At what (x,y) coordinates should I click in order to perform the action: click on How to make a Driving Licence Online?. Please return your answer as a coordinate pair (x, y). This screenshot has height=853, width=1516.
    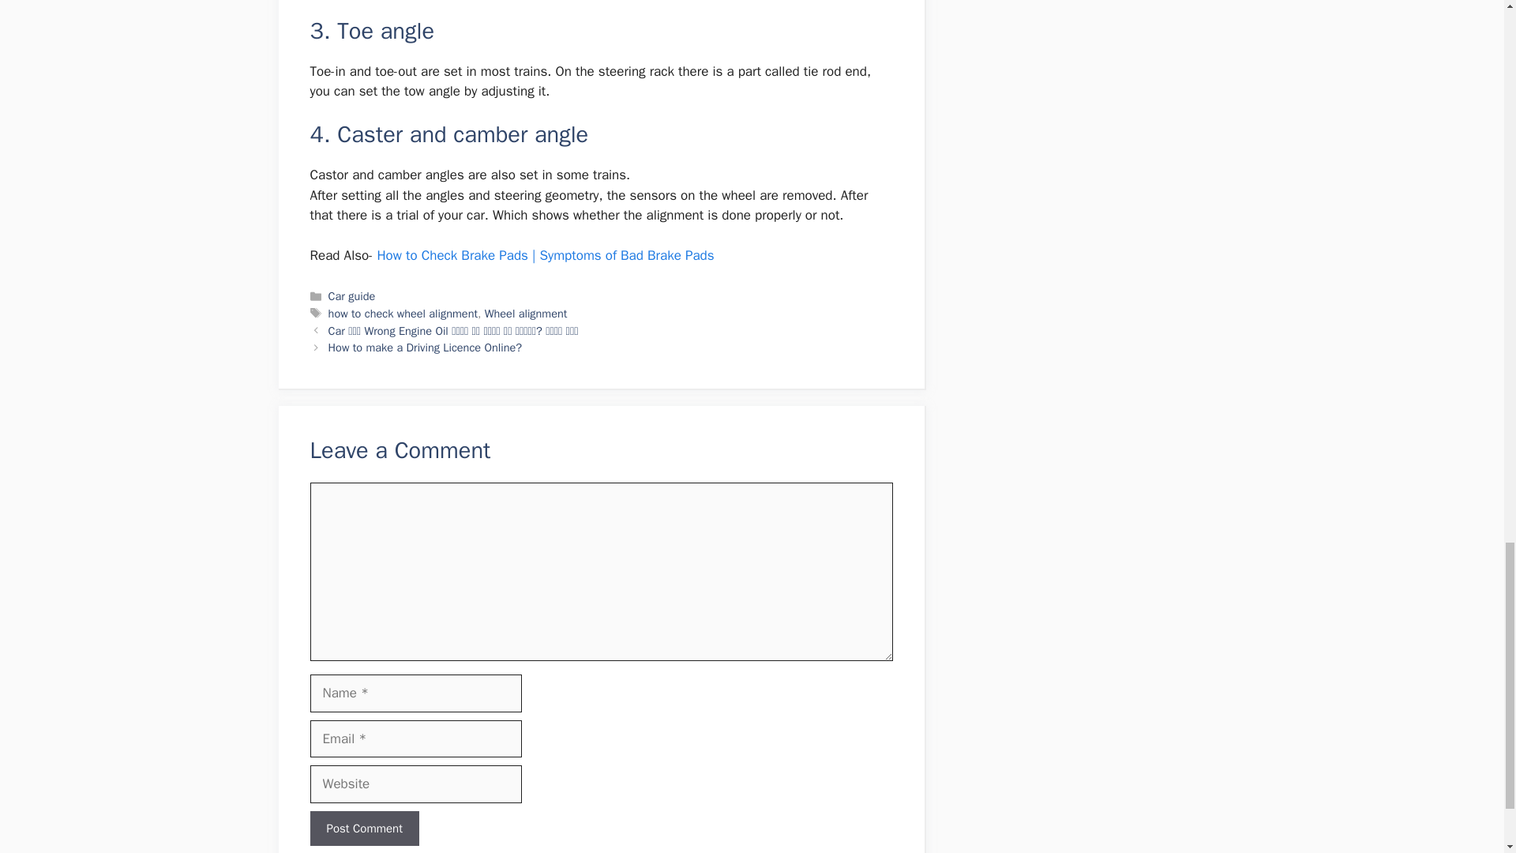
    Looking at the image, I should click on (425, 348).